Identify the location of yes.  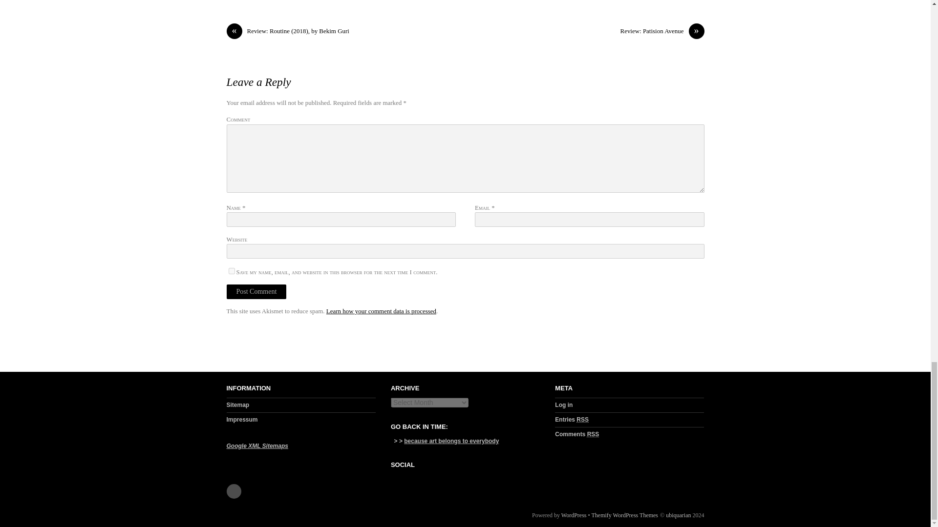
(232, 270).